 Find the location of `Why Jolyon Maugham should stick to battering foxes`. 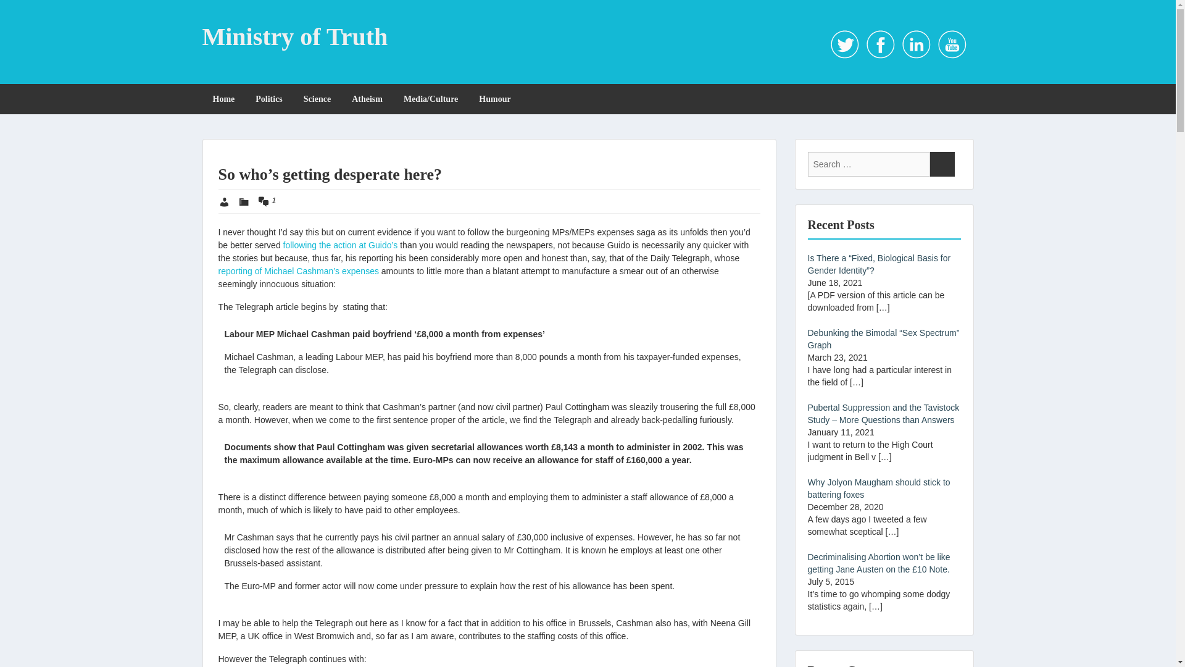

Why Jolyon Maugham should stick to battering foxes is located at coordinates (878, 488).